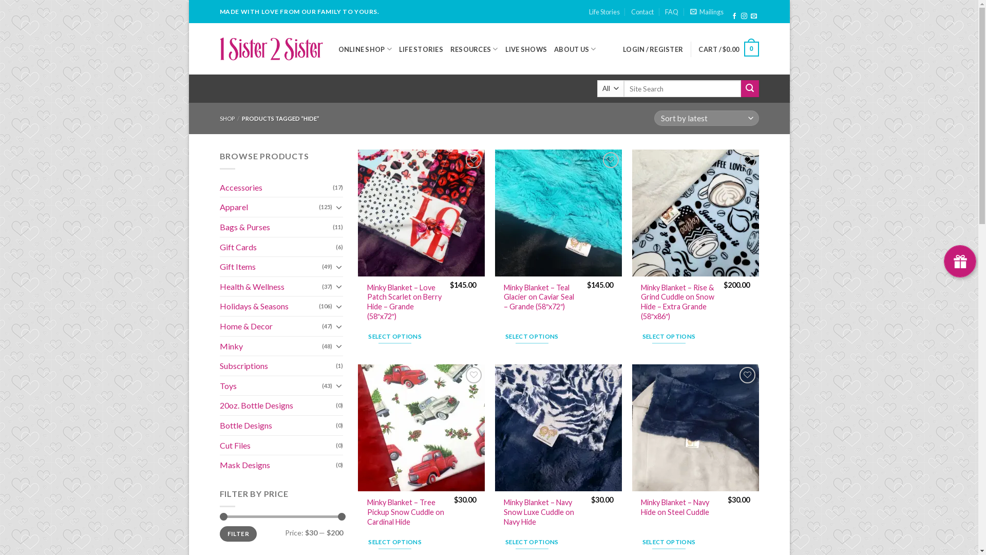 The width and height of the screenshot is (986, 555). Describe the element at coordinates (271, 385) in the screenshot. I see `Toys` at that location.